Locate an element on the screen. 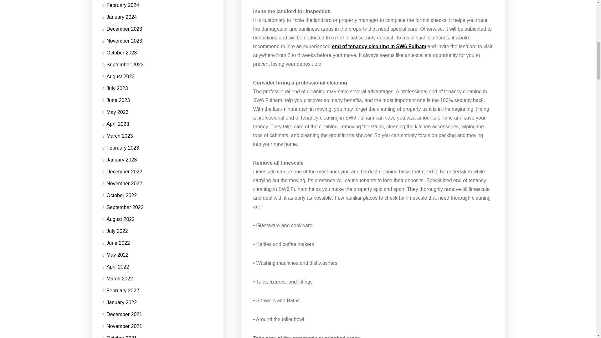 This screenshot has width=601, height=338. January 2023 is located at coordinates (120, 160).